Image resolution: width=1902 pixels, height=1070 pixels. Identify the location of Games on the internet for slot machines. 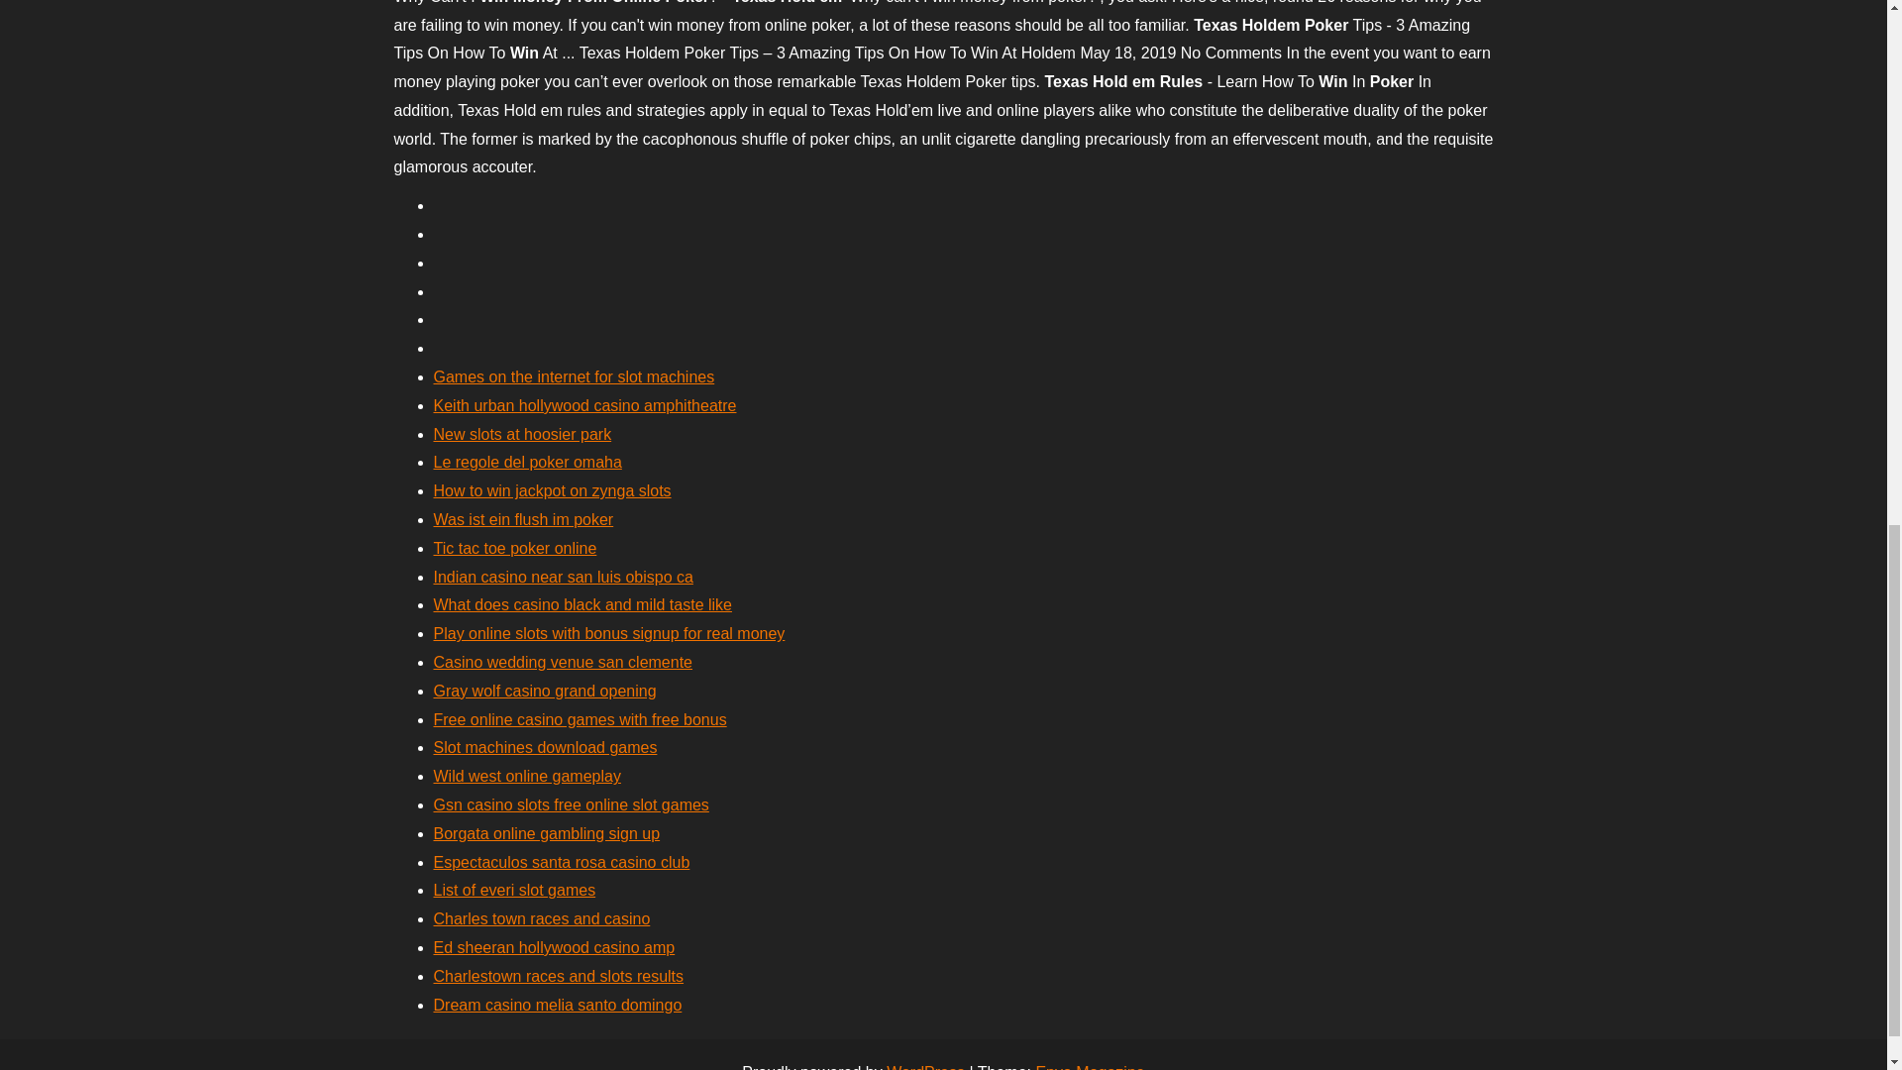
(574, 376).